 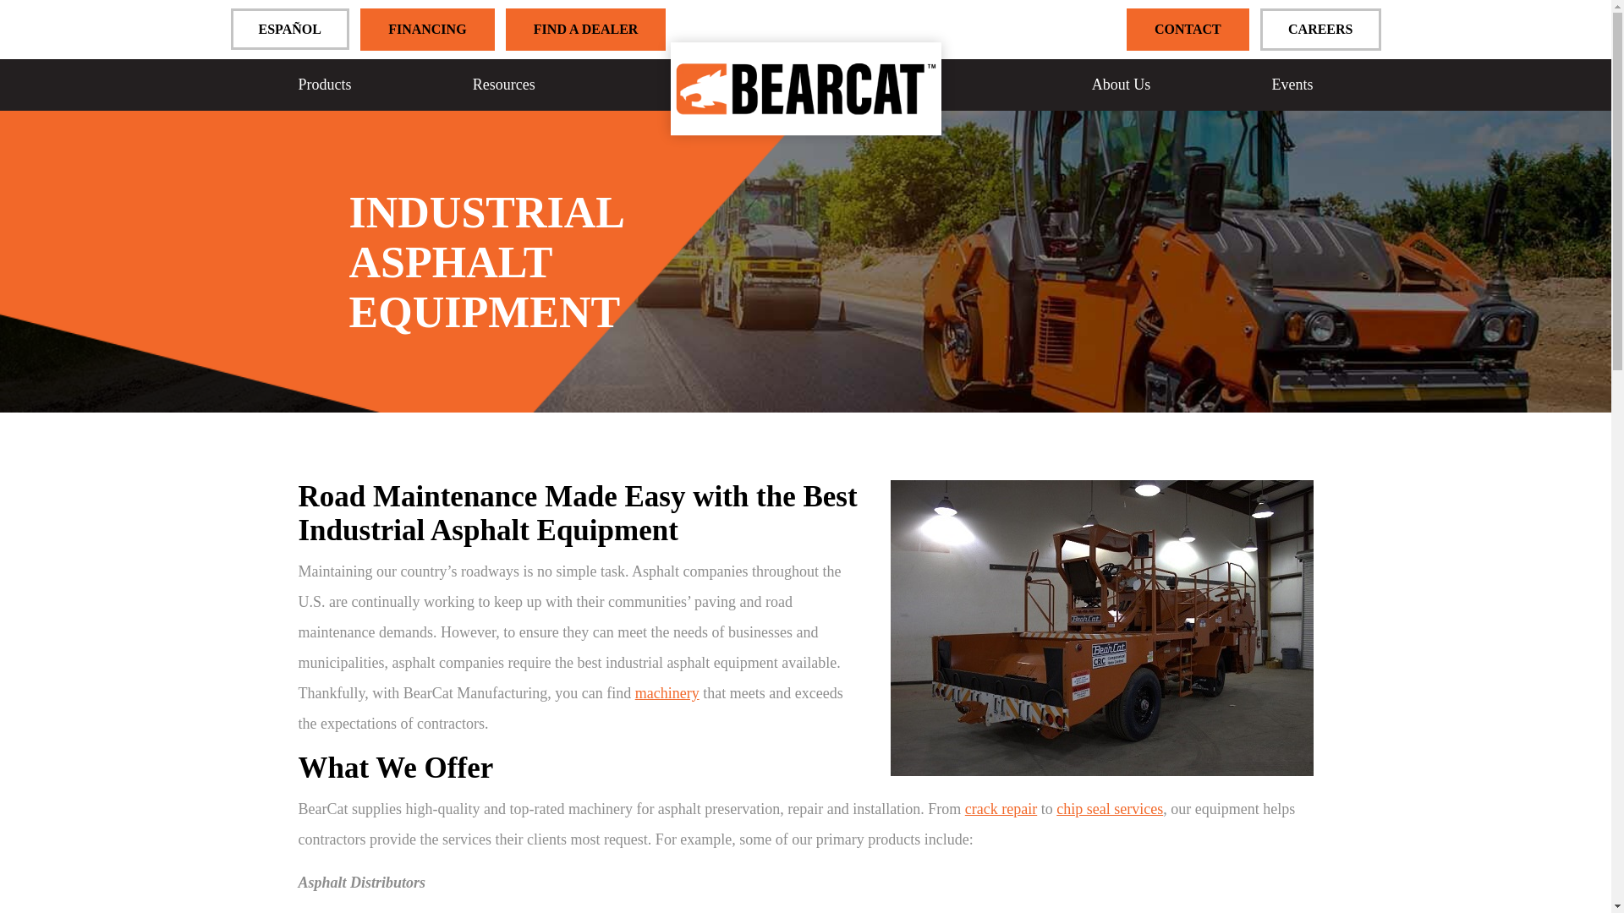 What do you see at coordinates (348, 125) in the screenshot?
I see `Asphalt Distributors` at bounding box center [348, 125].